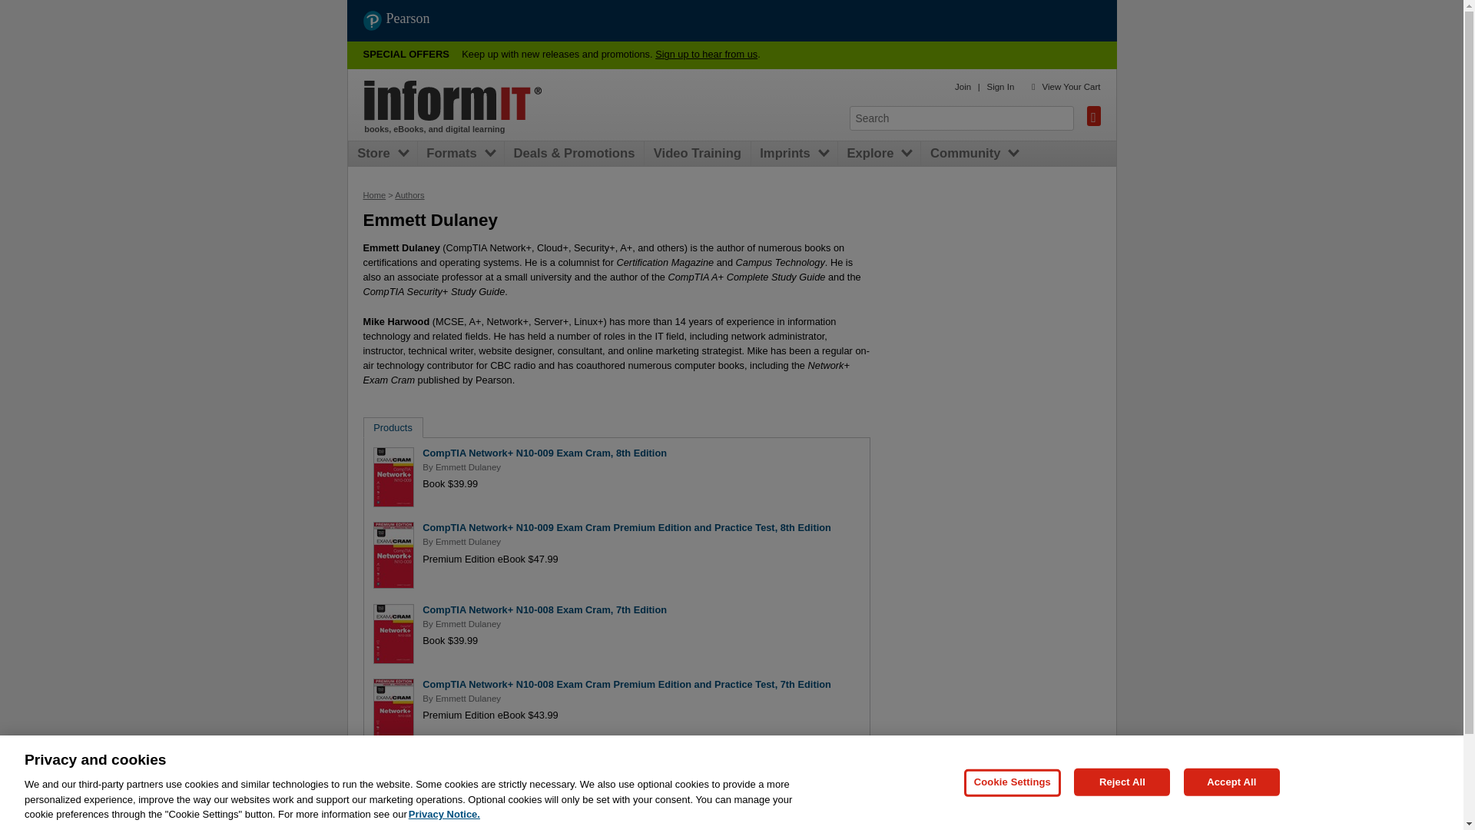 The height and width of the screenshot is (830, 1475). Describe the element at coordinates (468, 698) in the screenshot. I see `Emmett Dulaney` at that location.